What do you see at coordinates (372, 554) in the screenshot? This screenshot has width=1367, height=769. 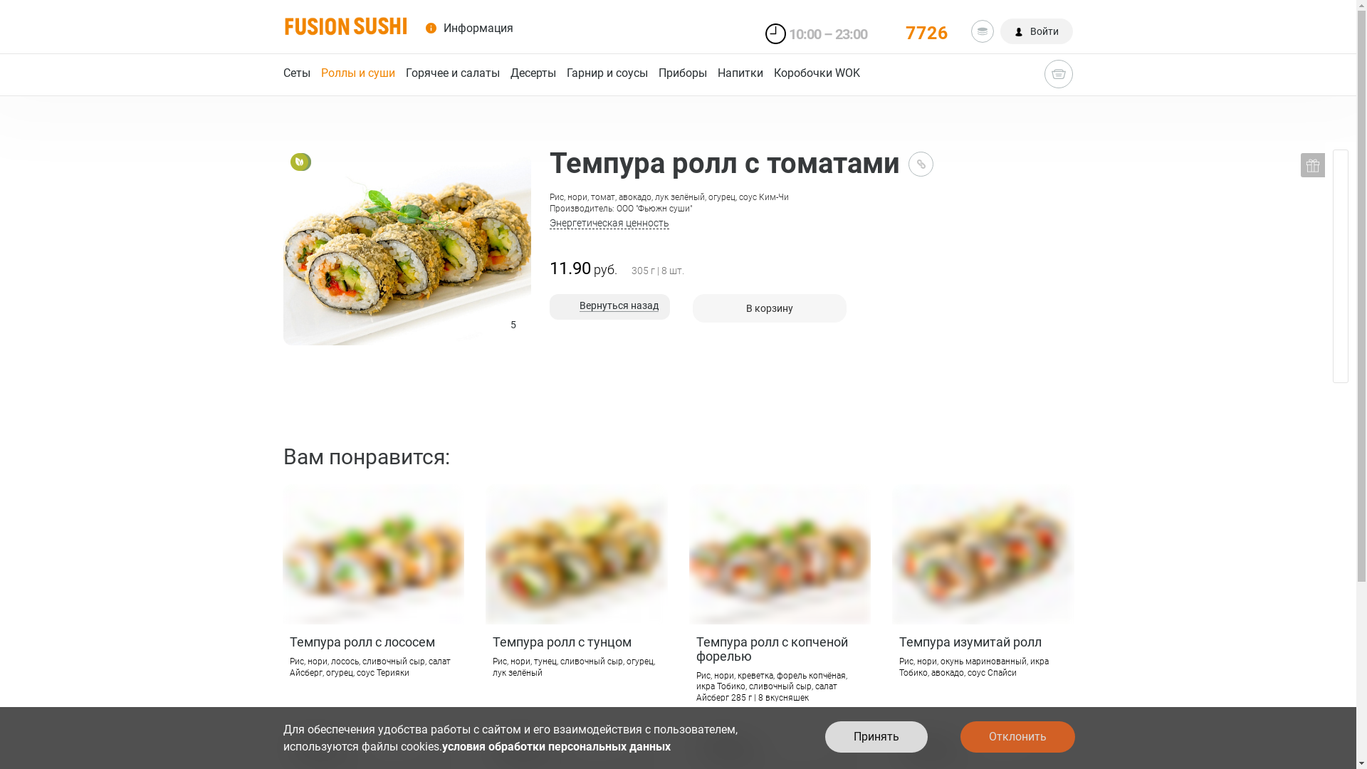 I see `5` at bounding box center [372, 554].